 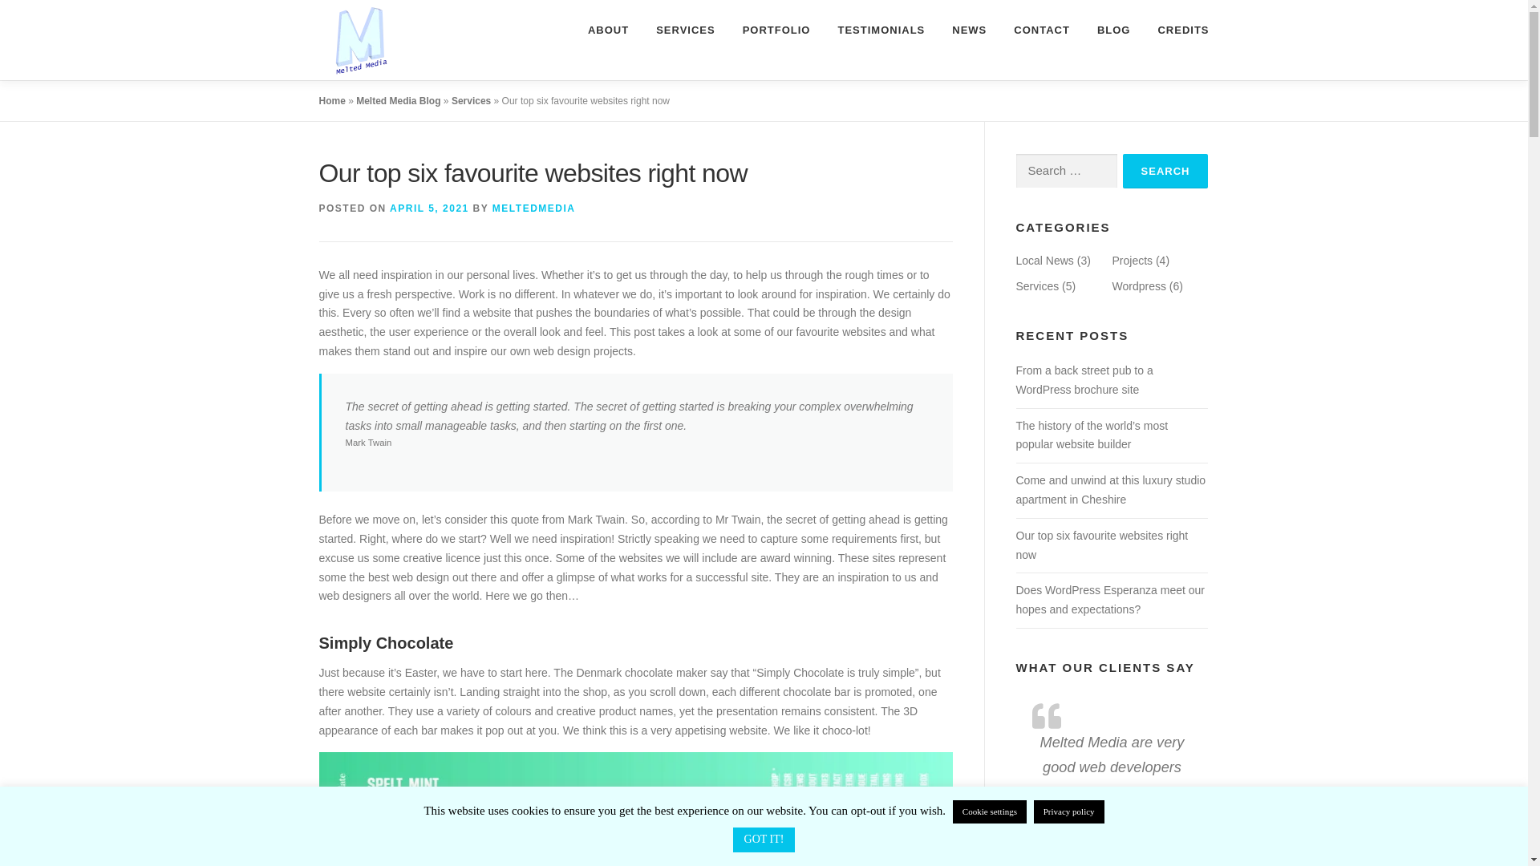 I want to click on Services, so click(x=1036, y=285).